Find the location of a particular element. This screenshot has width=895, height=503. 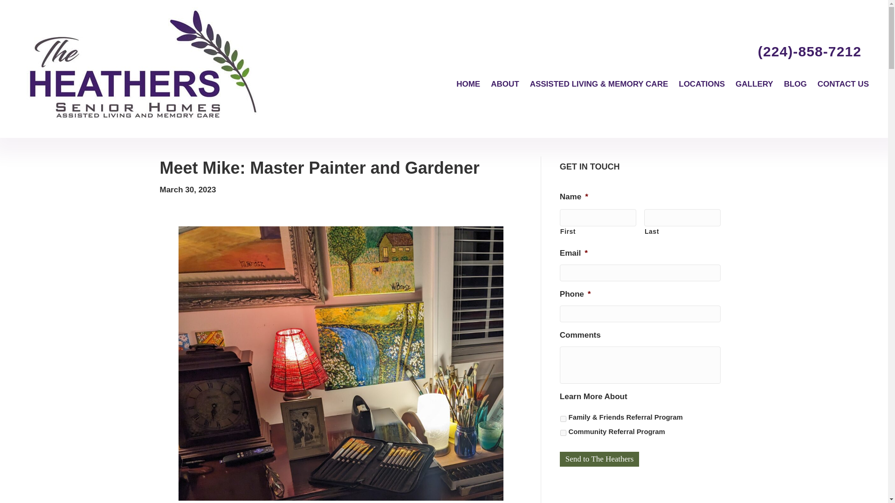

logo is located at coordinates (143, 66).